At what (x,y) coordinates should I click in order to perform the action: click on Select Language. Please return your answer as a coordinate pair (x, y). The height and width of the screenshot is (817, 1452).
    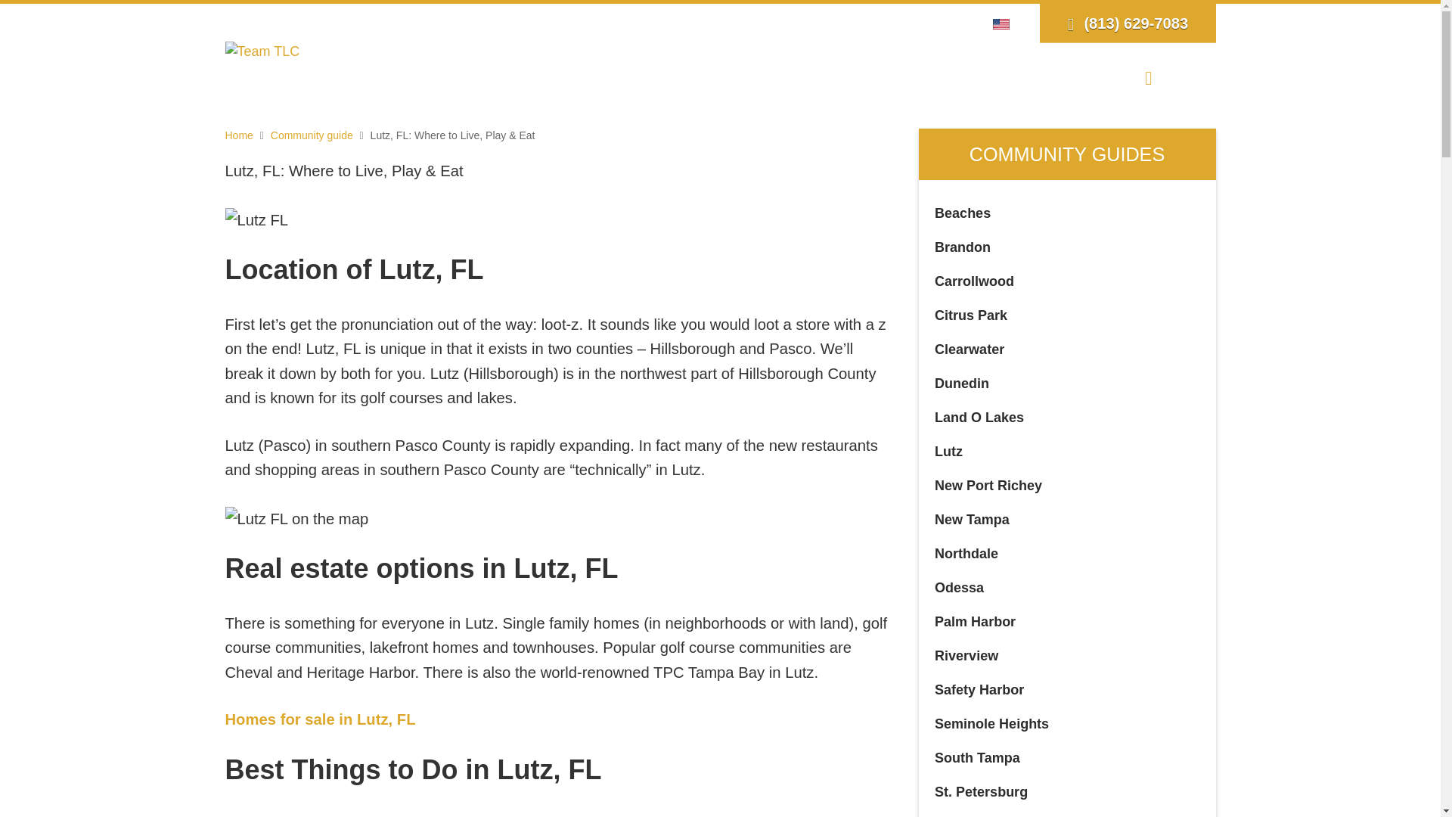
    Looking at the image, I should click on (1005, 23).